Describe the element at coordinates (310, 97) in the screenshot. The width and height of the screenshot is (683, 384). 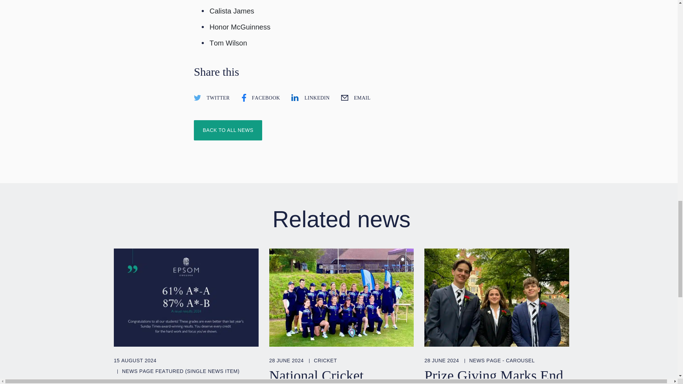
I see `LINKEDIN` at that location.